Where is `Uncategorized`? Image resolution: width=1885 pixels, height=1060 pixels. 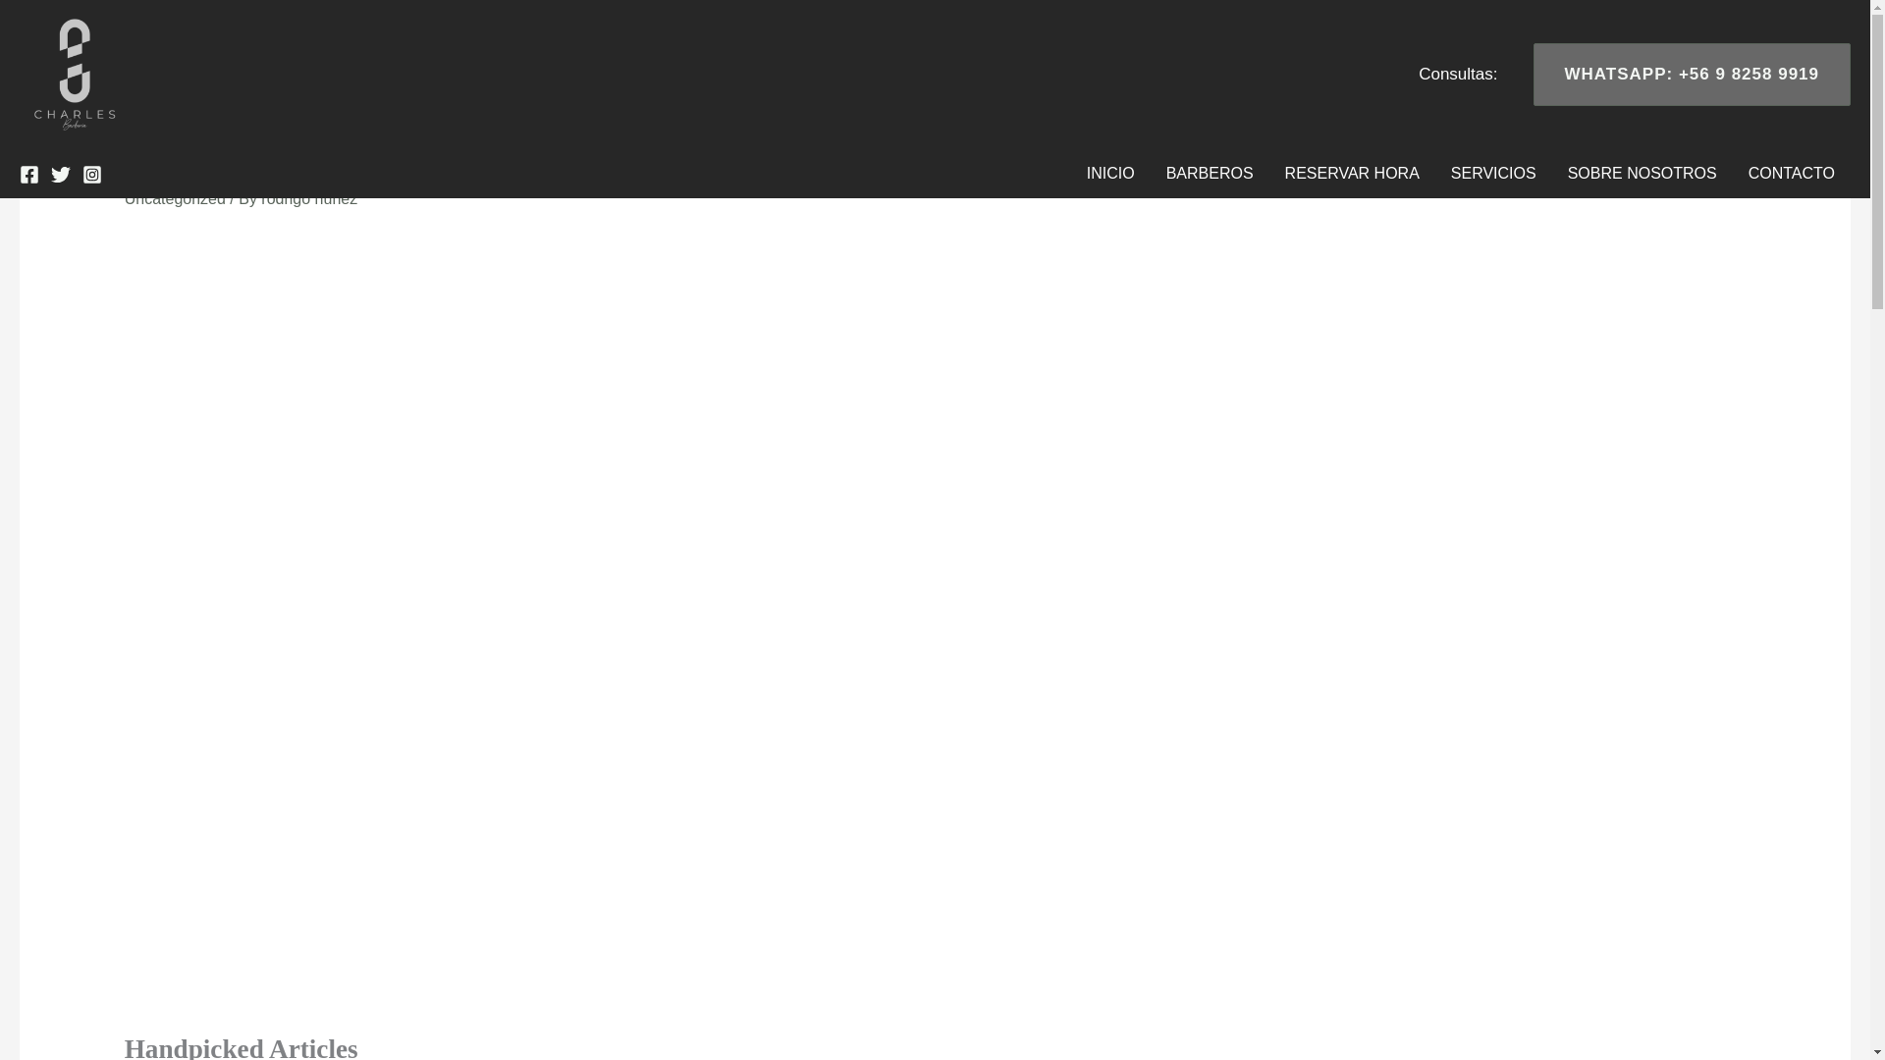
Uncategorized is located at coordinates (175, 198).